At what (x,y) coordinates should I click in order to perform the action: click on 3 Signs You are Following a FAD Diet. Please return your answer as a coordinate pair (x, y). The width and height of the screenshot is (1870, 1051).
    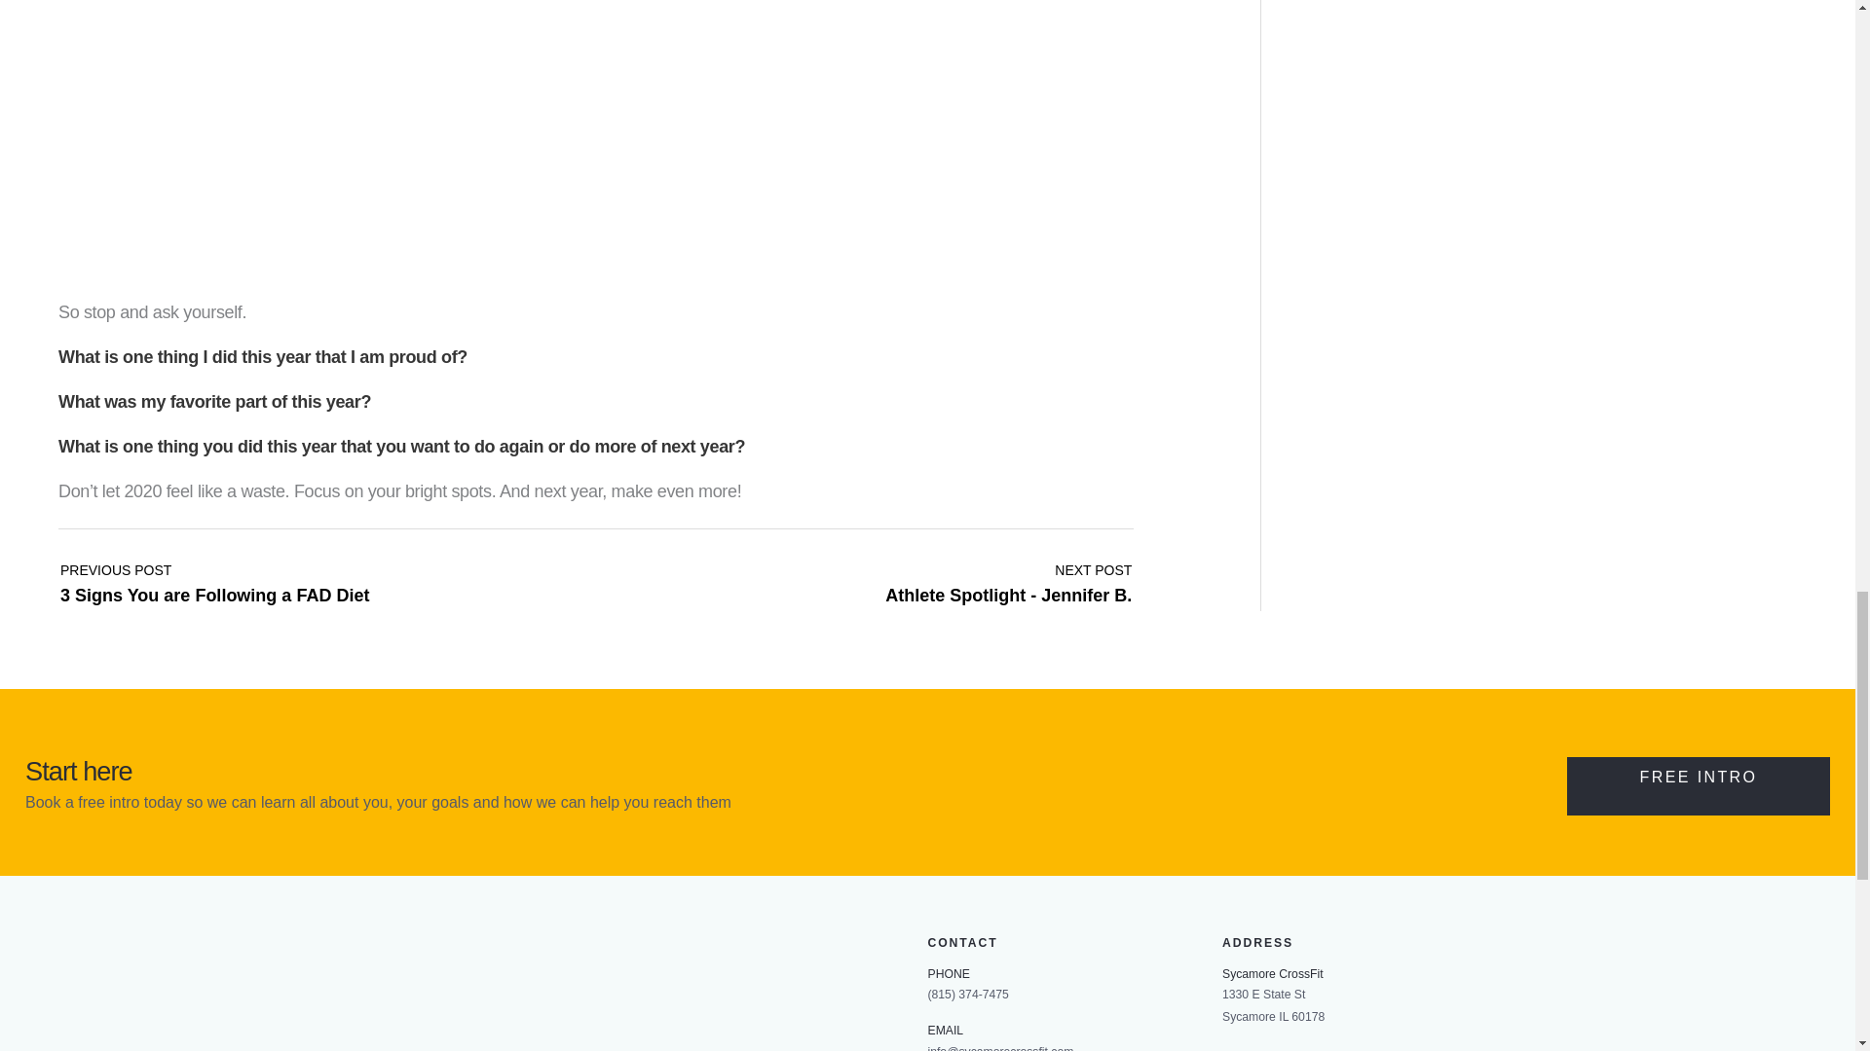
    Looking at the image, I should click on (1007, 578).